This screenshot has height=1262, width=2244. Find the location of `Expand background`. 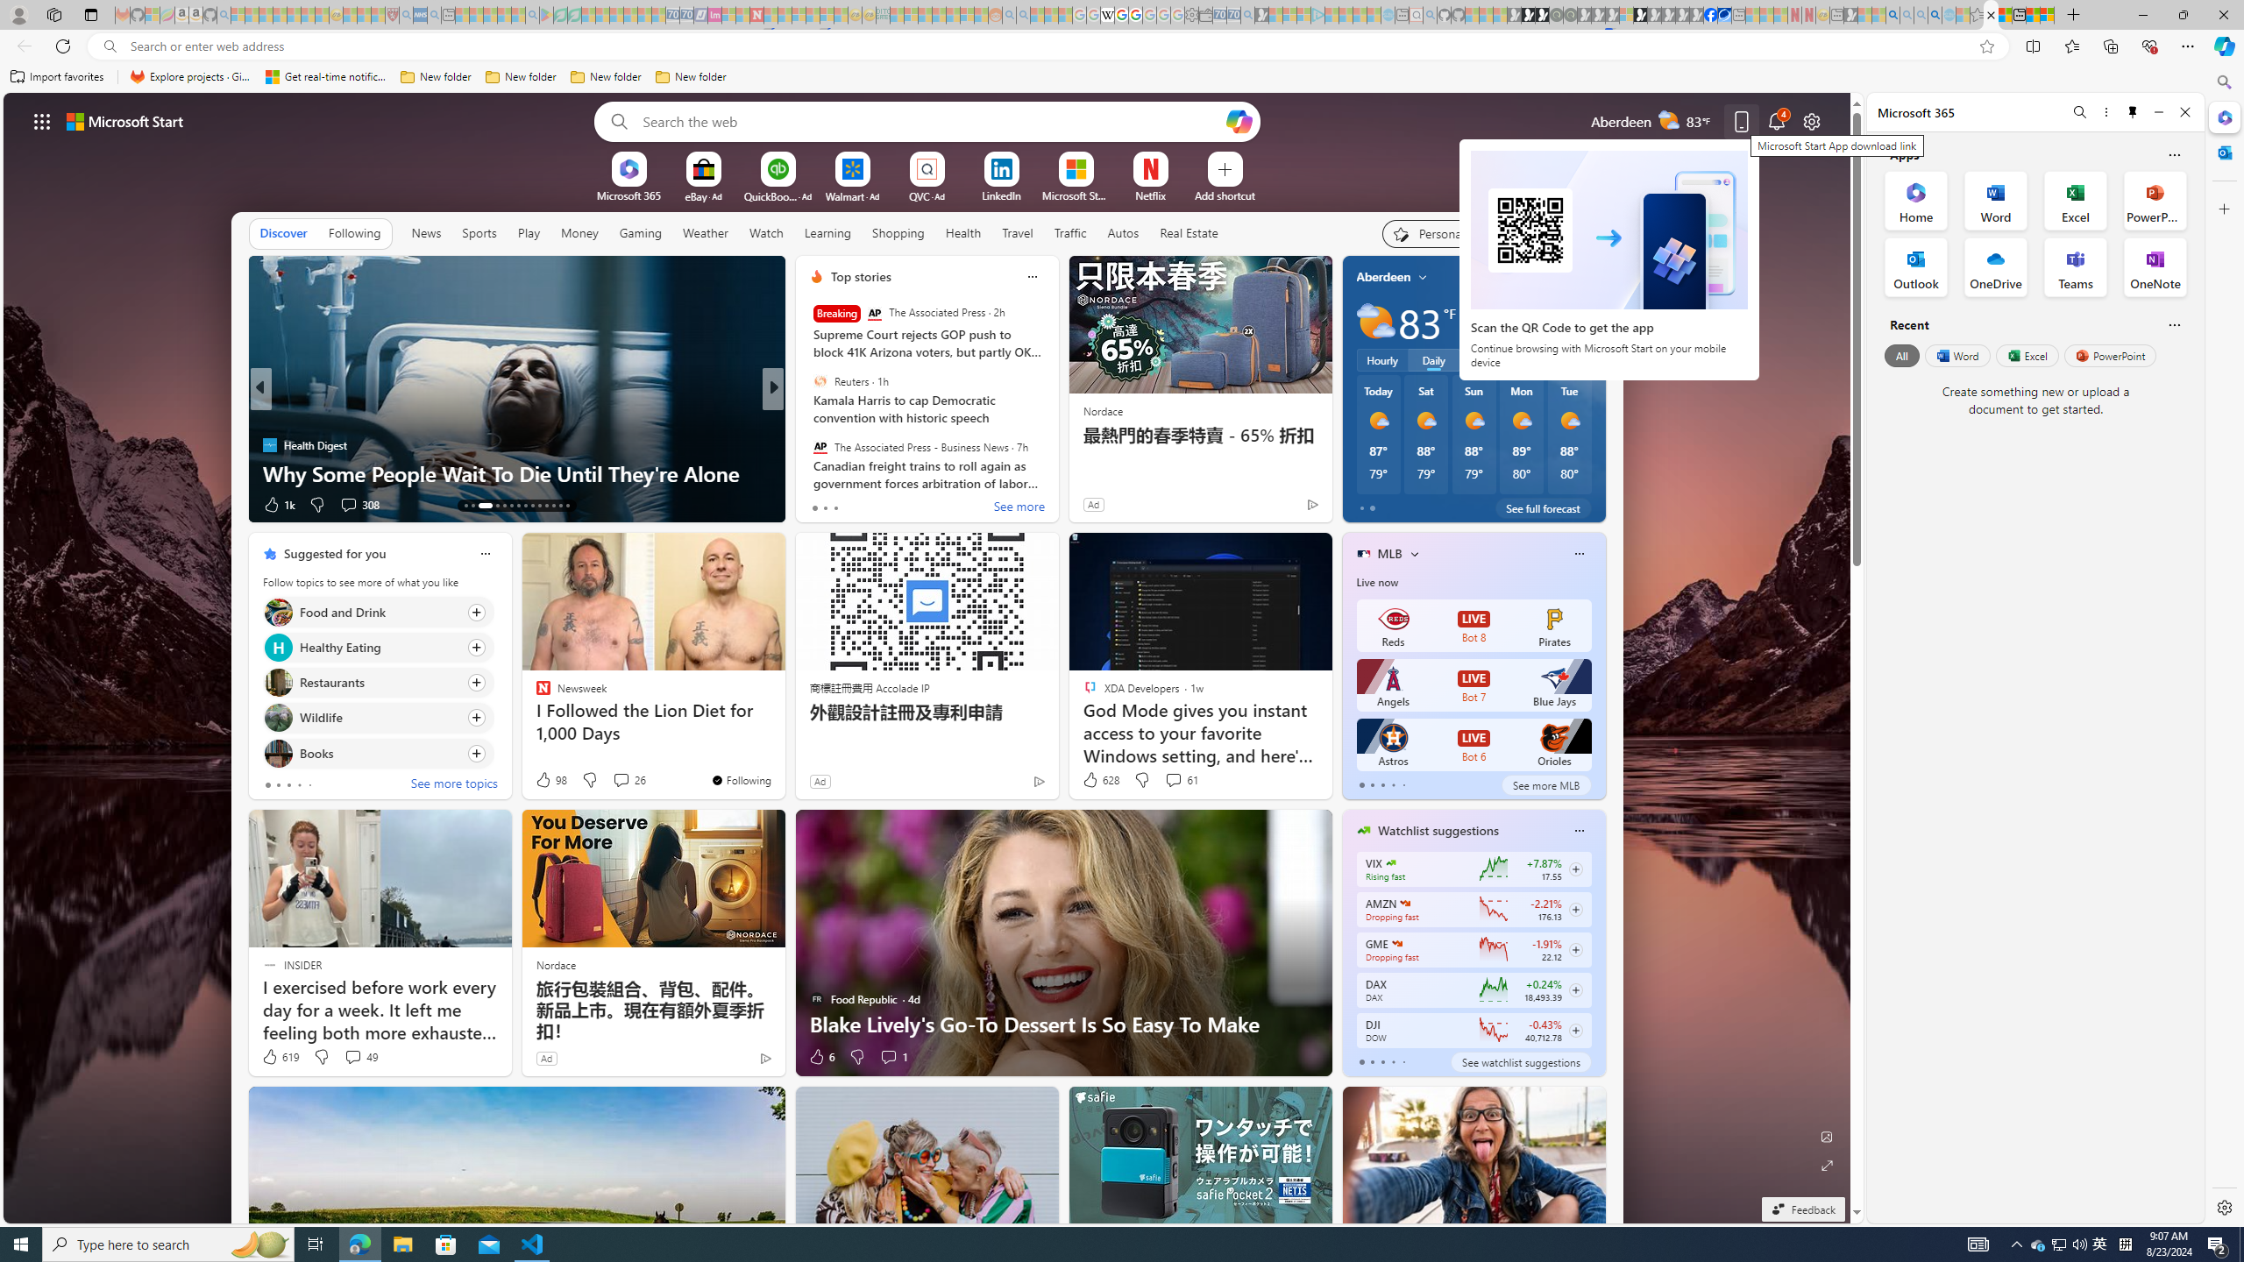

Expand background is located at coordinates (1828, 1166).